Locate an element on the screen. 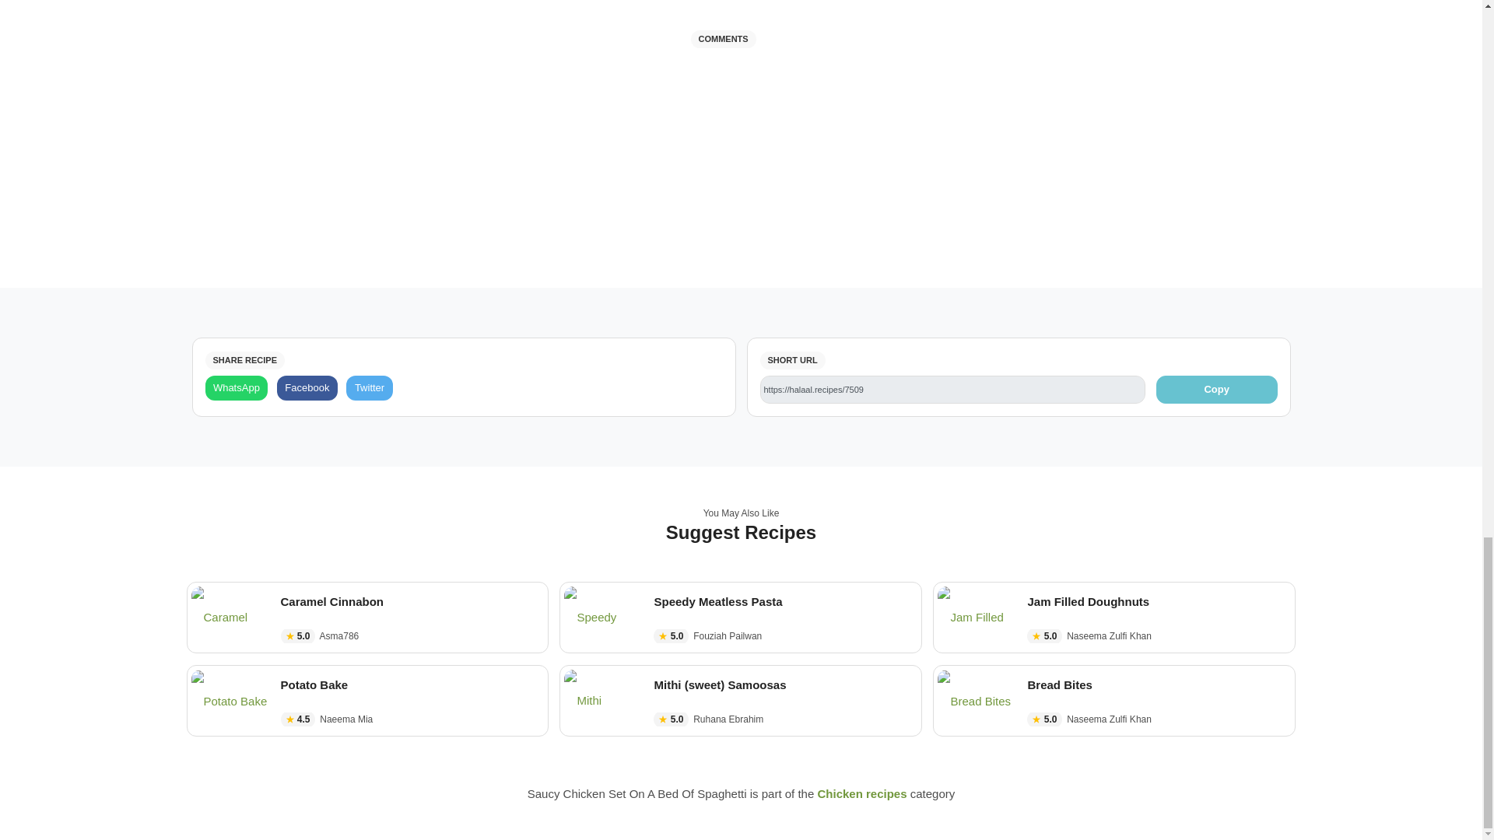 This screenshot has height=840, width=1494. Chicken recipes is located at coordinates (862, 793).